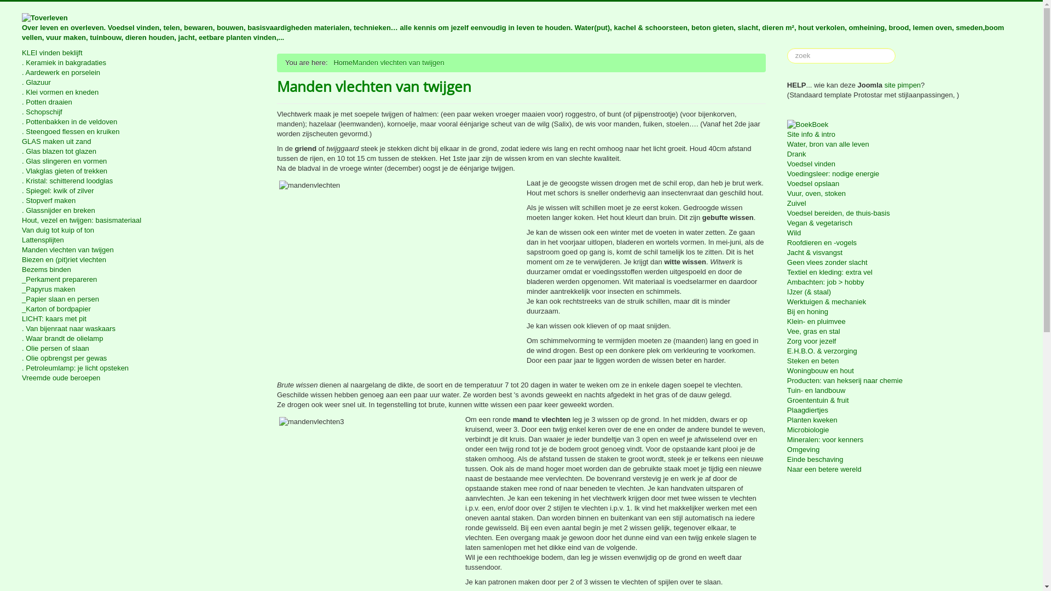  I want to click on Lattensplijten, so click(139, 240).